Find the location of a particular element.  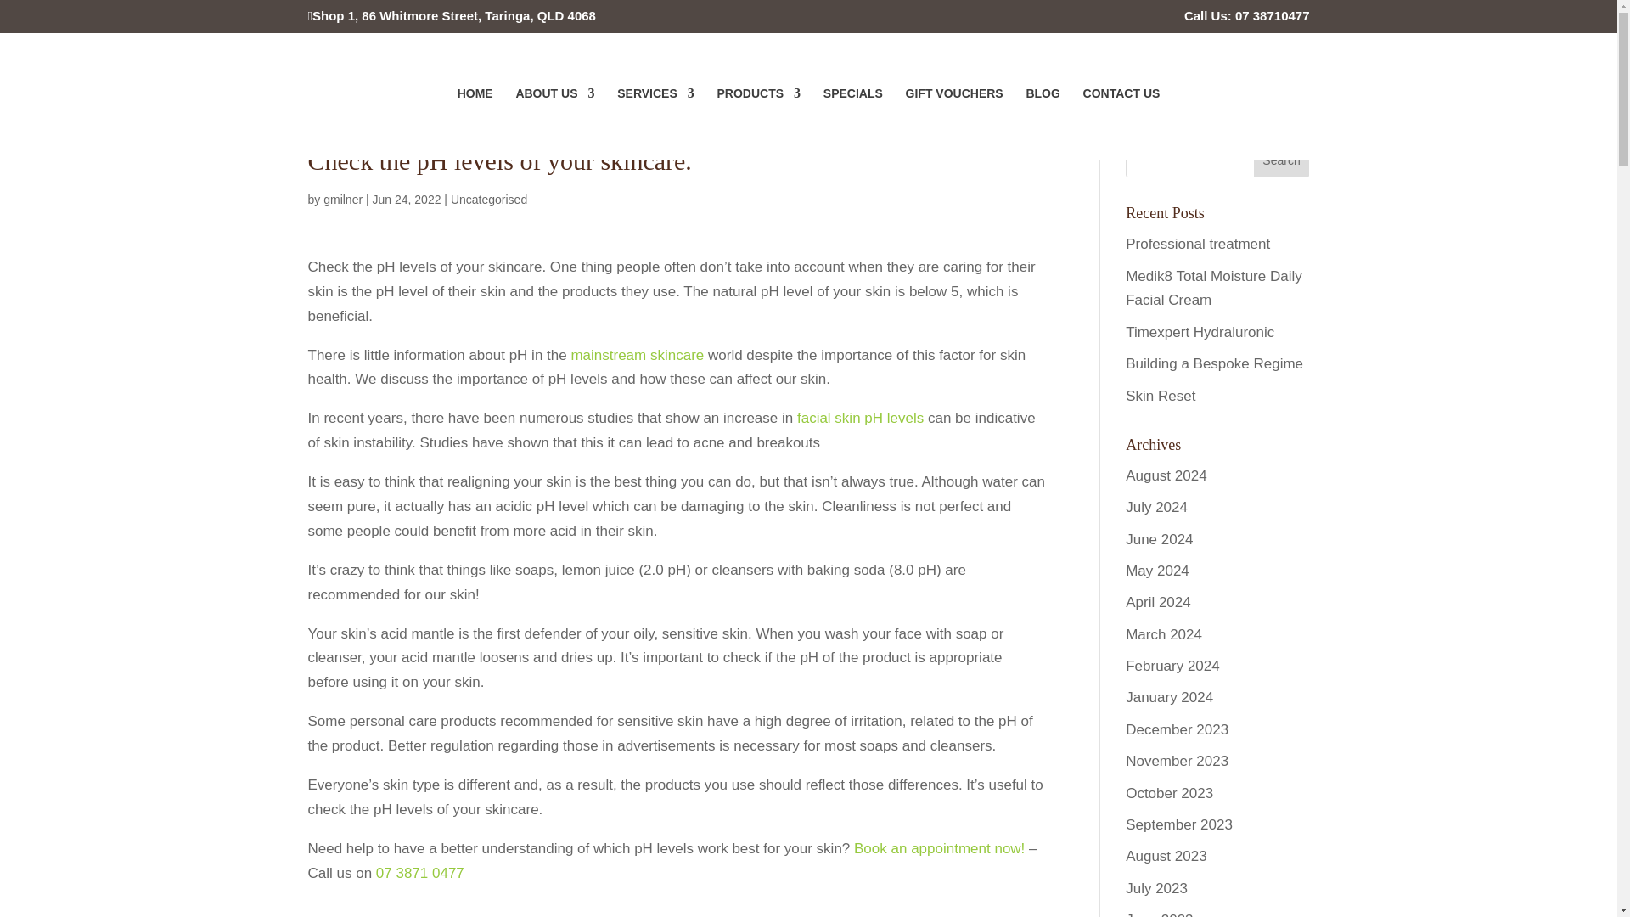

Timexpert Hydraluronic is located at coordinates (1200, 332).